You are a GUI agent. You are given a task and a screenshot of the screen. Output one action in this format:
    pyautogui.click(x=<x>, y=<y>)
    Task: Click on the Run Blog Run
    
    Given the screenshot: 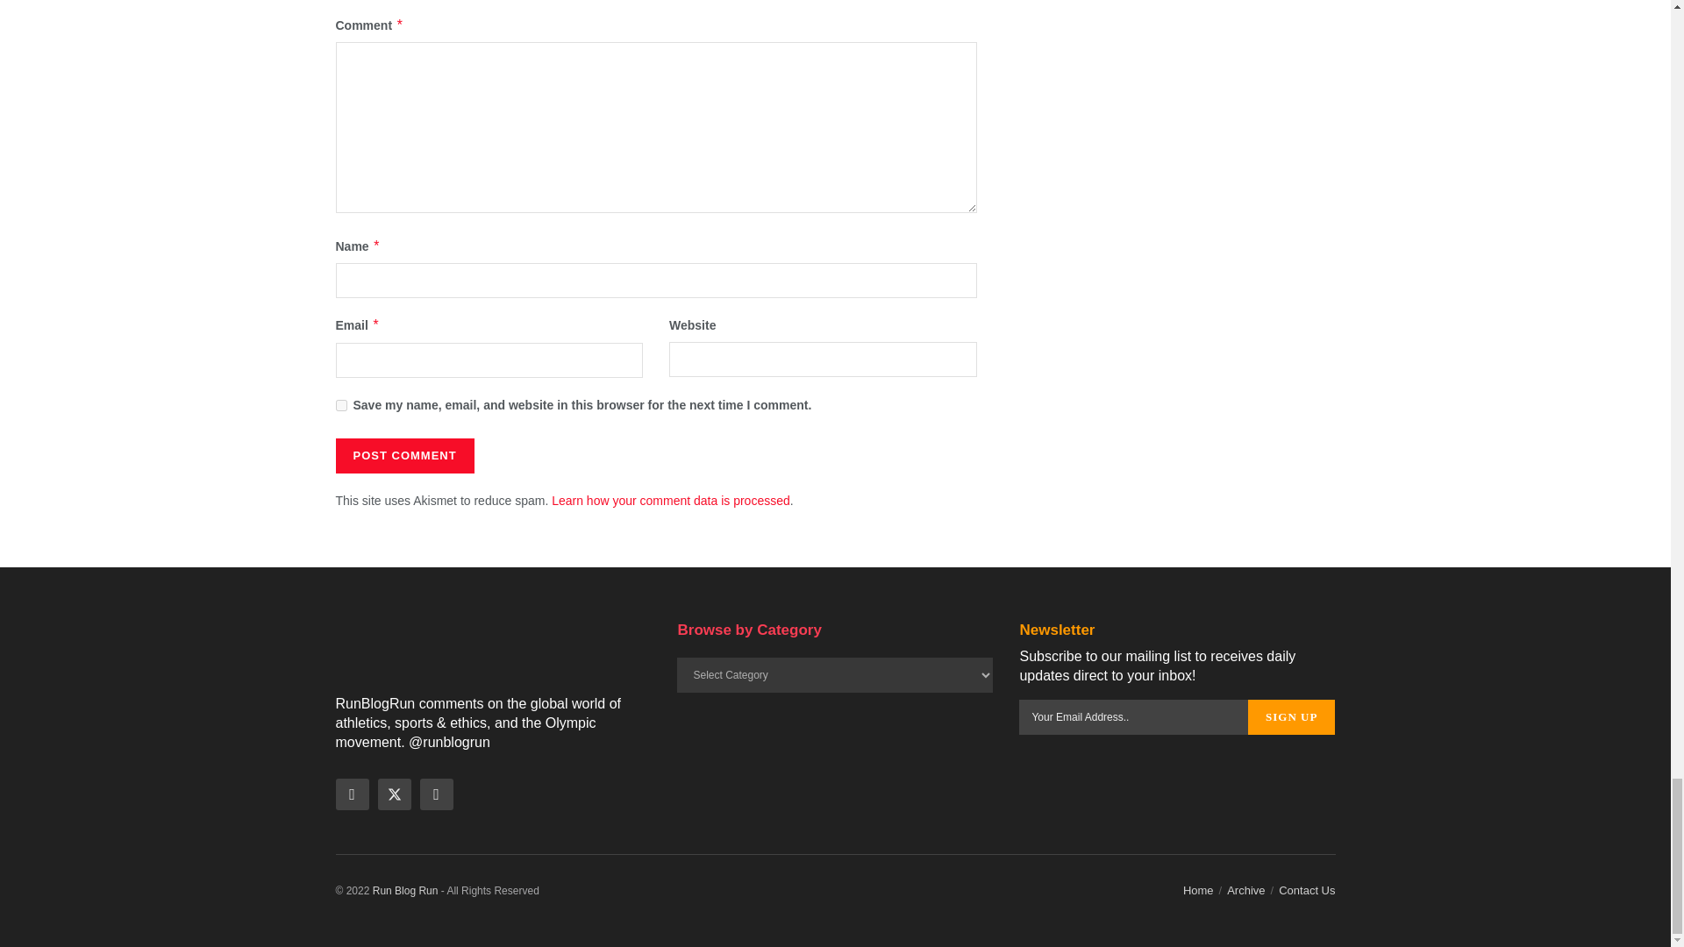 What is the action you would take?
    pyautogui.click(x=405, y=890)
    